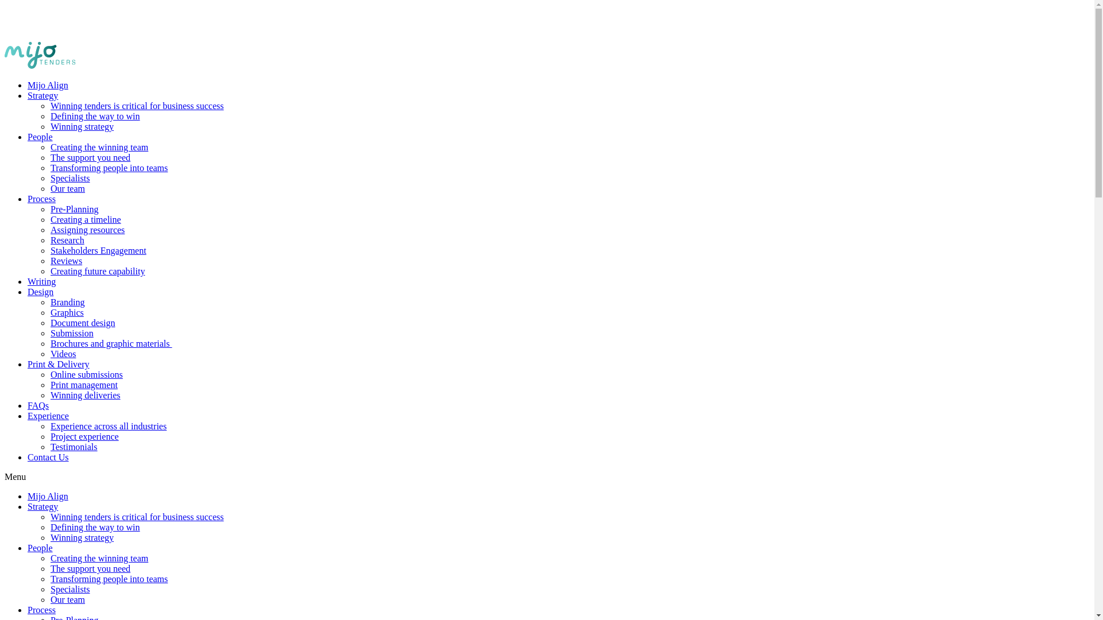 The image size is (1103, 620). What do you see at coordinates (59, 364) in the screenshot?
I see `Print & Delivery` at bounding box center [59, 364].